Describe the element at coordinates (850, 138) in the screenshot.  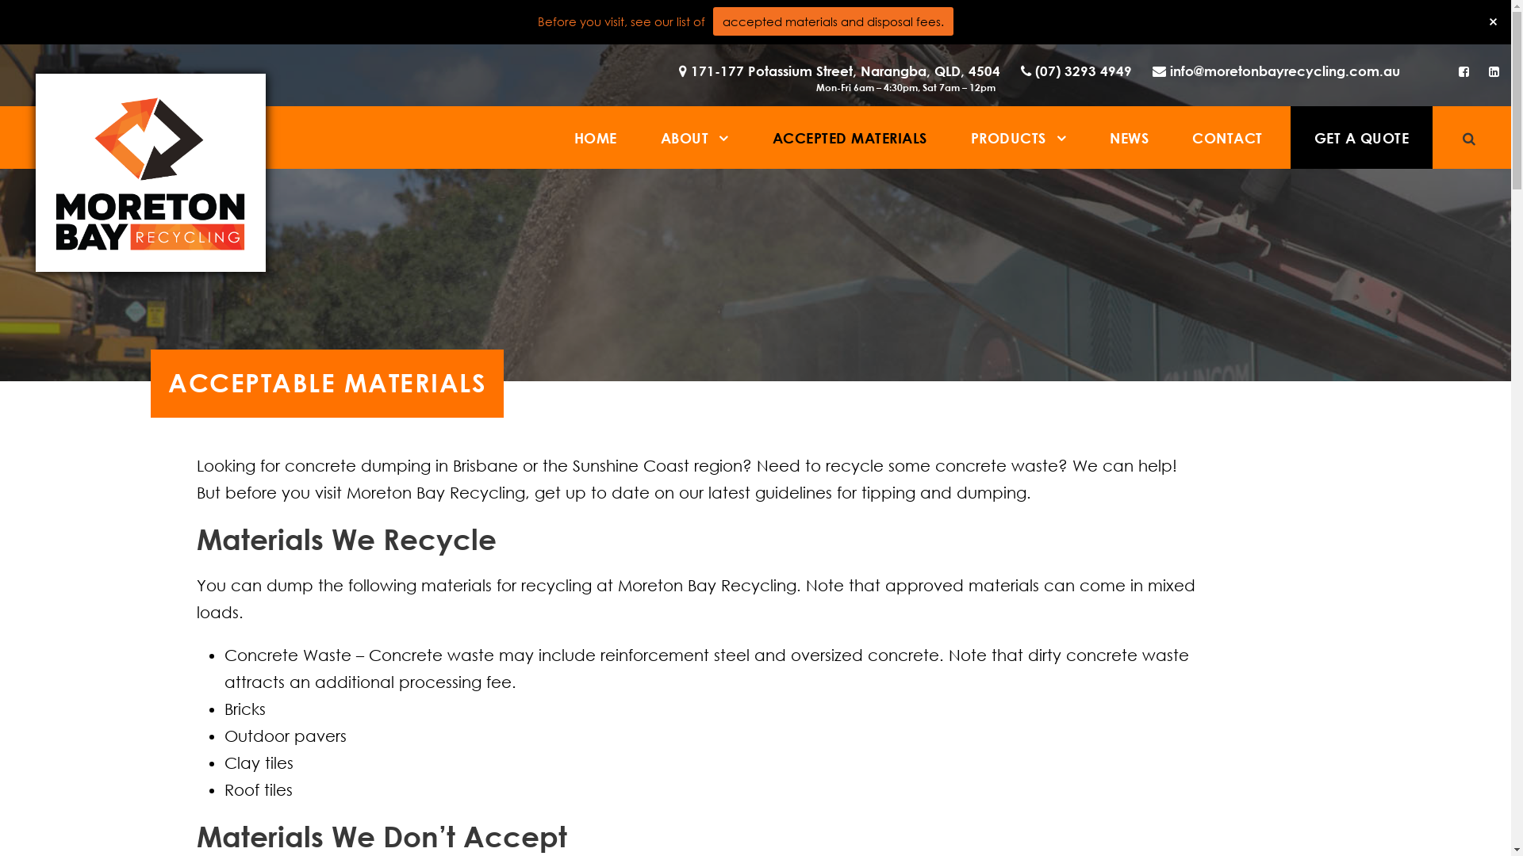
I see `ACCEPTED MATERIALS` at that location.